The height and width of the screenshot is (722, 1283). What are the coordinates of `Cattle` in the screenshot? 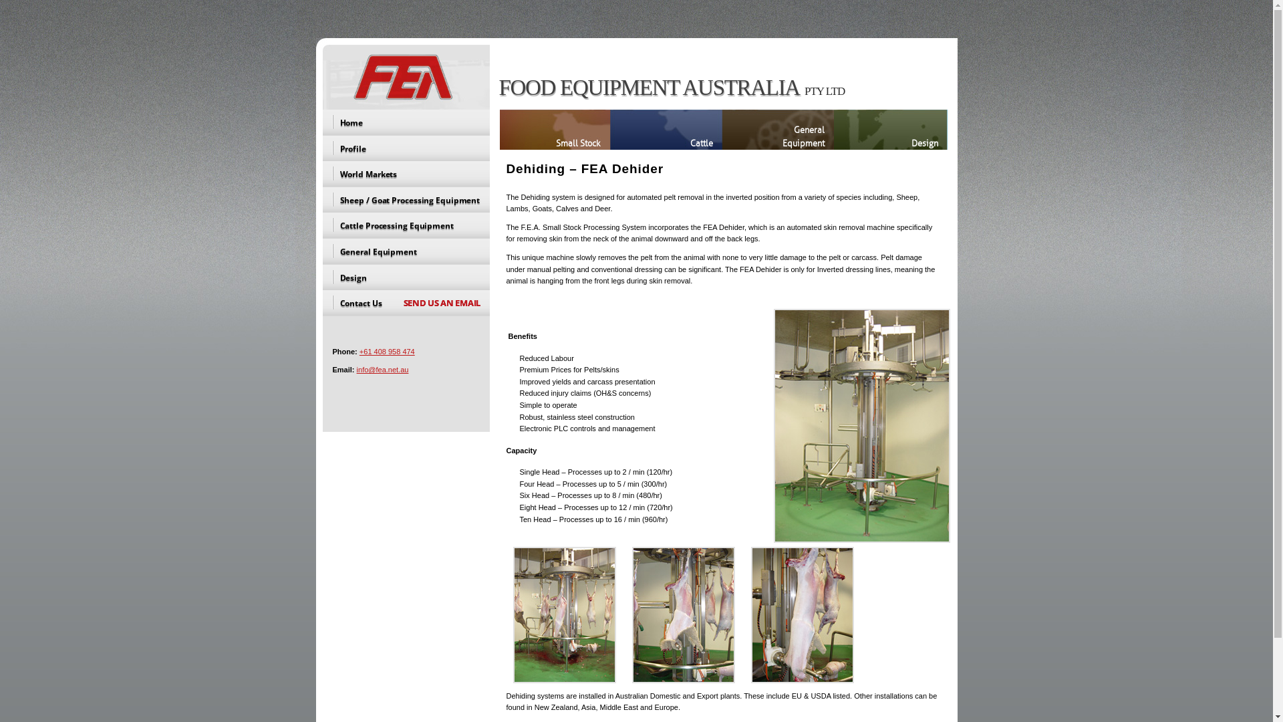 It's located at (666, 130).